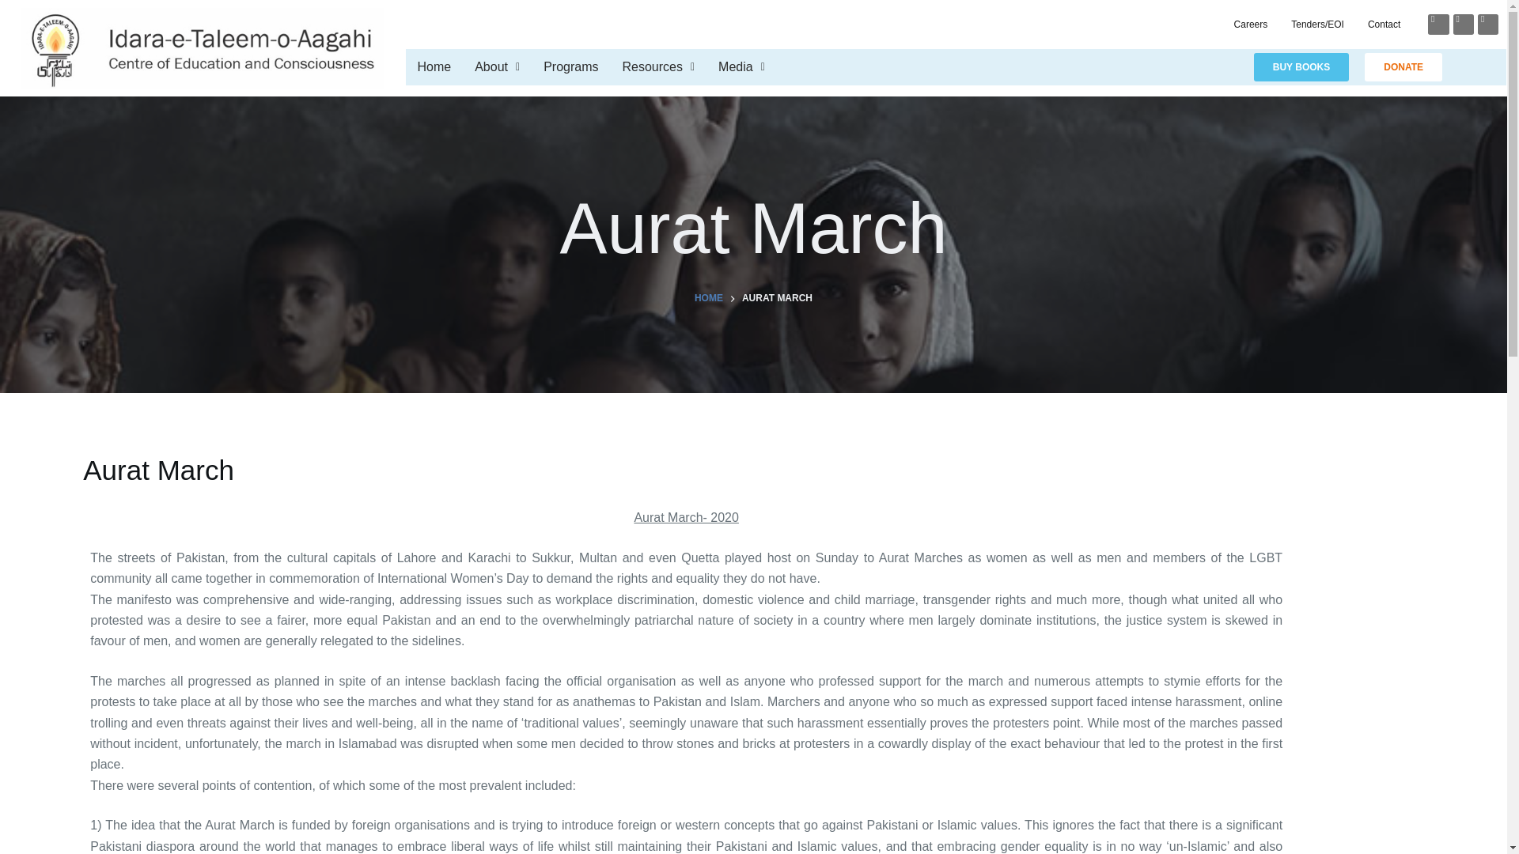 This screenshot has height=854, width=1519. Describe the element at coordinates (16, 8) in the screenshot. I see `Skip to content` at that location.